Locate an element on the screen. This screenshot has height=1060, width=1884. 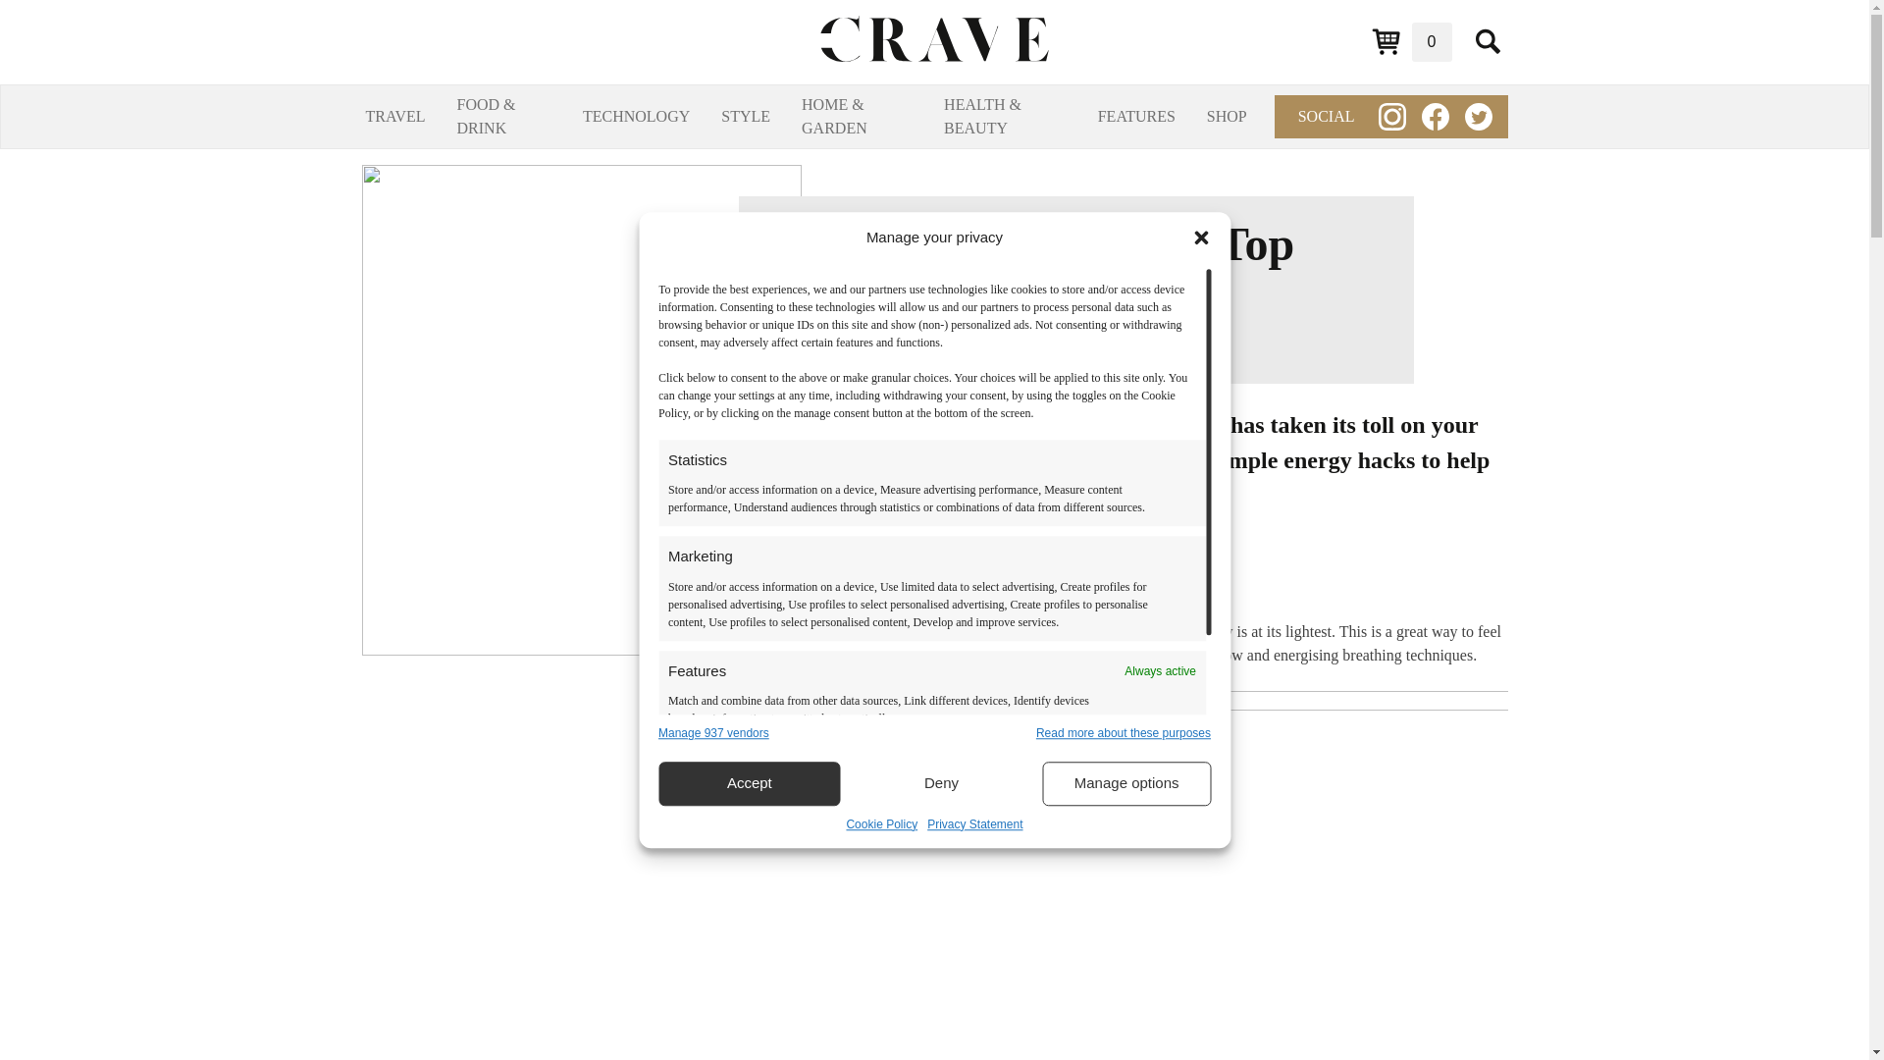
Read more about these purposes is located at coordinates (1124, 732).